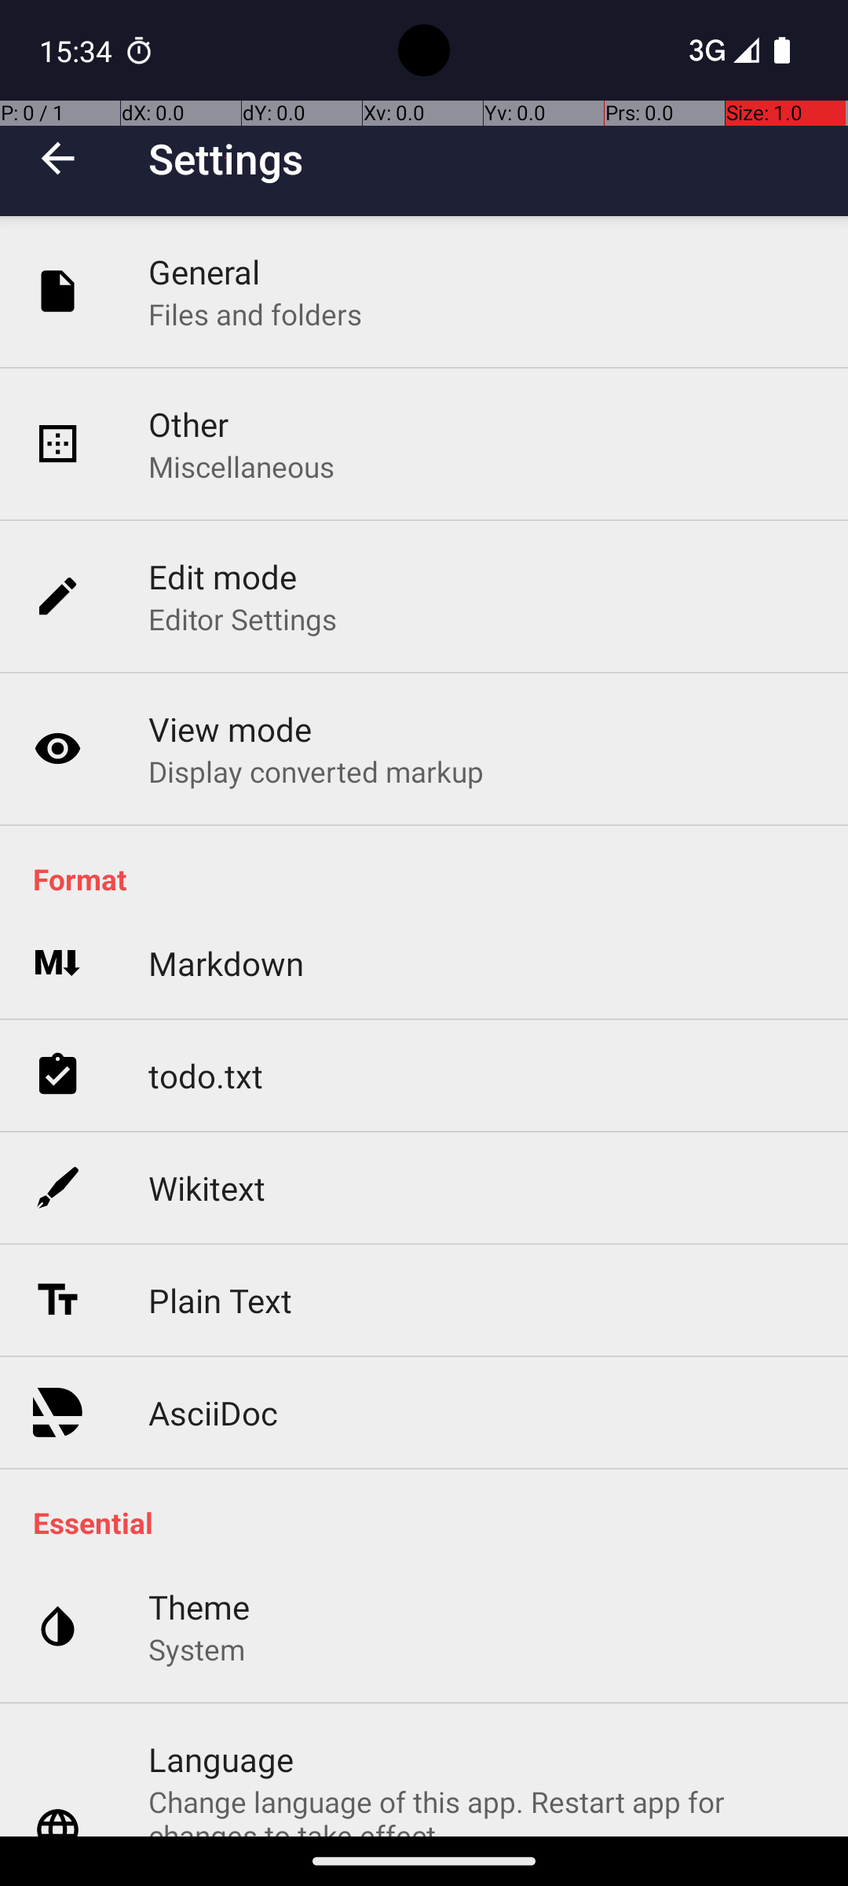  I want to click on Essential, so click(432, 1523).